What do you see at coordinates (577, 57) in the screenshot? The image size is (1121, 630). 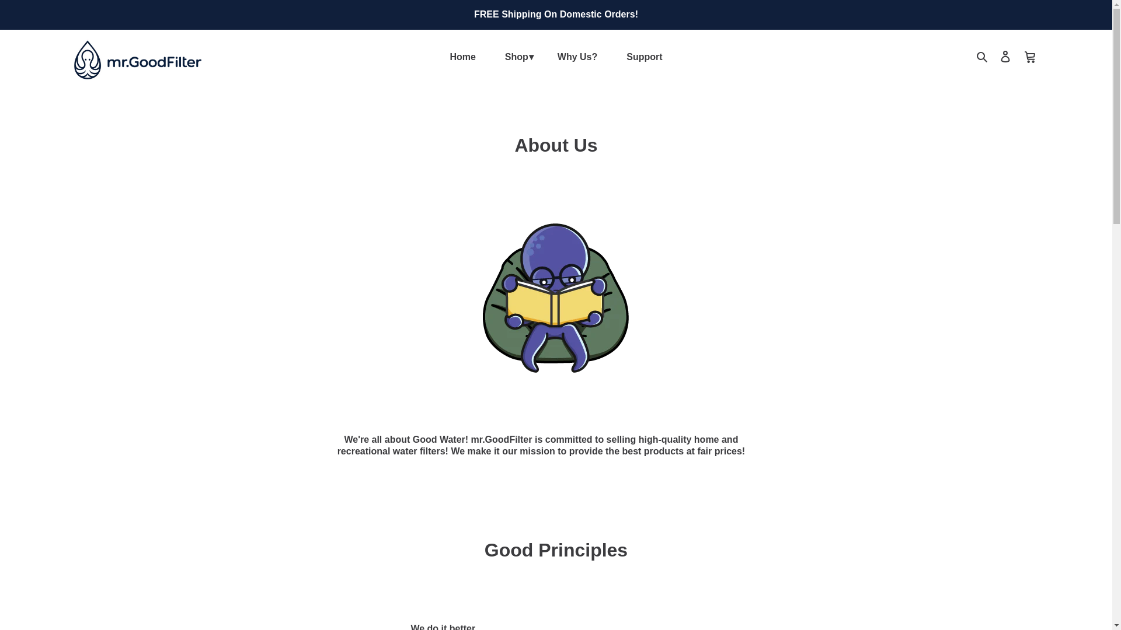 I see `Why Us?` at bounding box center [577, 57].